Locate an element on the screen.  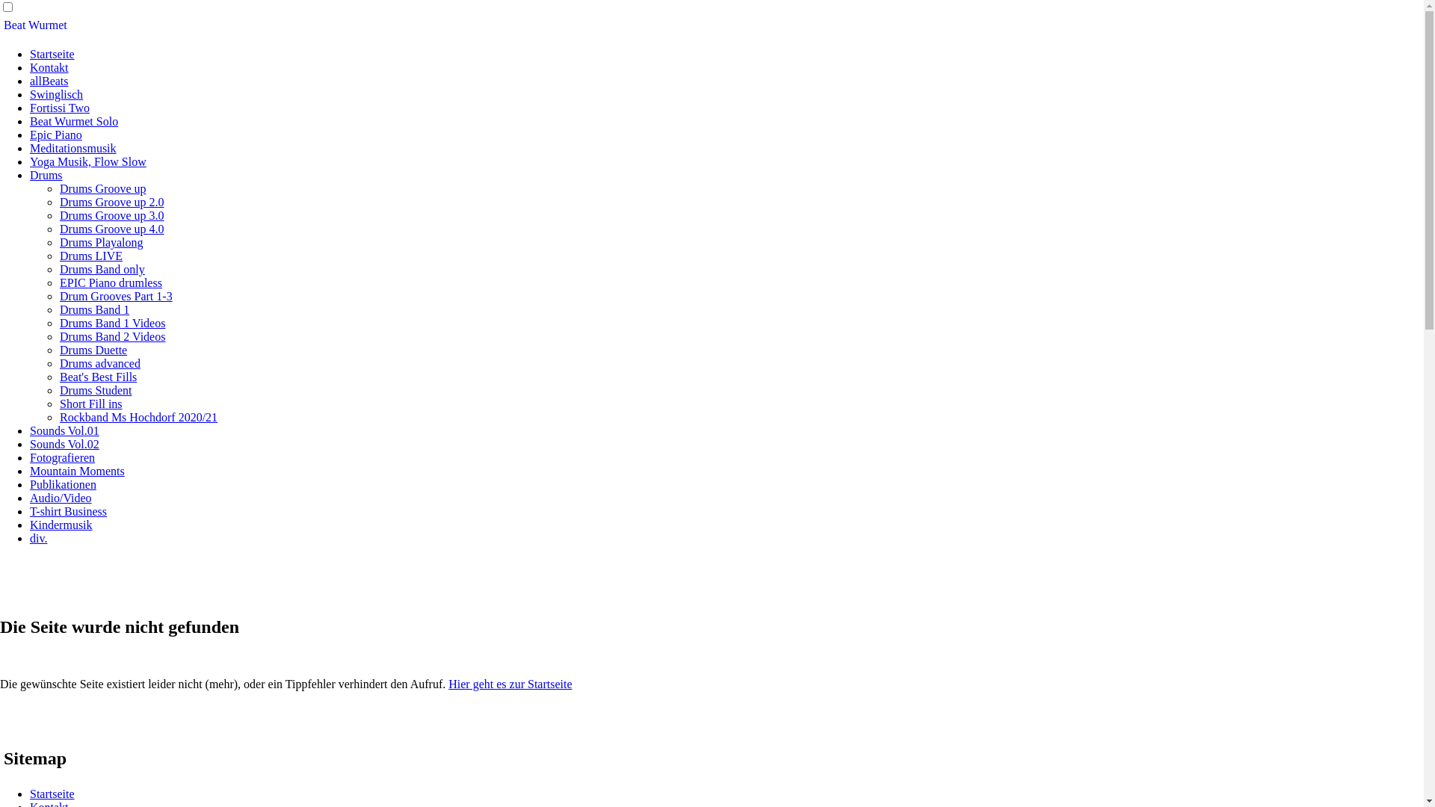
Swinglisch is located at coordinates (57, 94).